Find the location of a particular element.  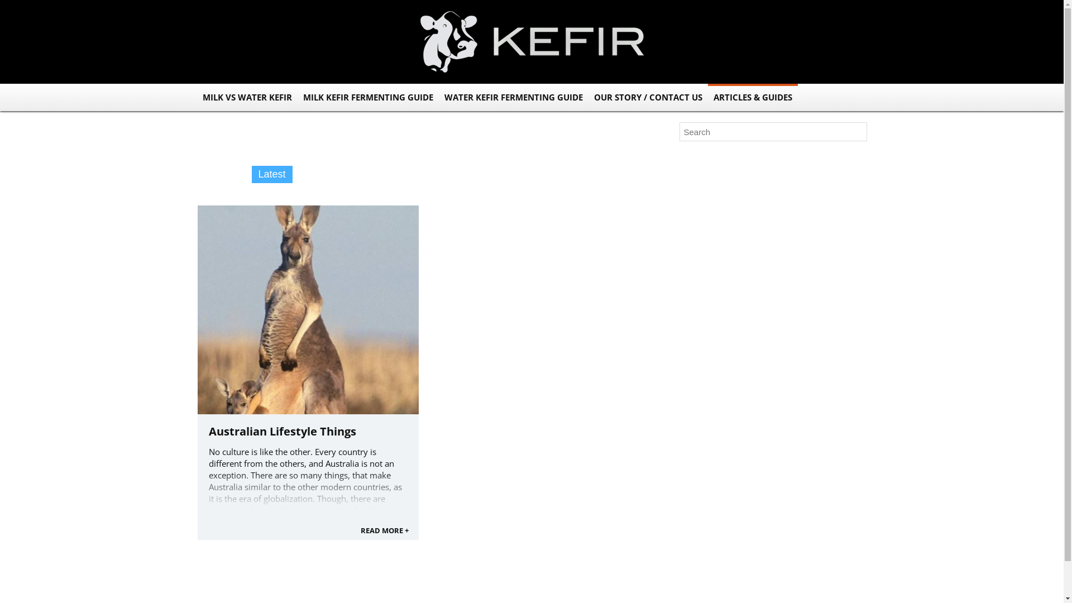

Comments feed is located at coordinates (709, 401).